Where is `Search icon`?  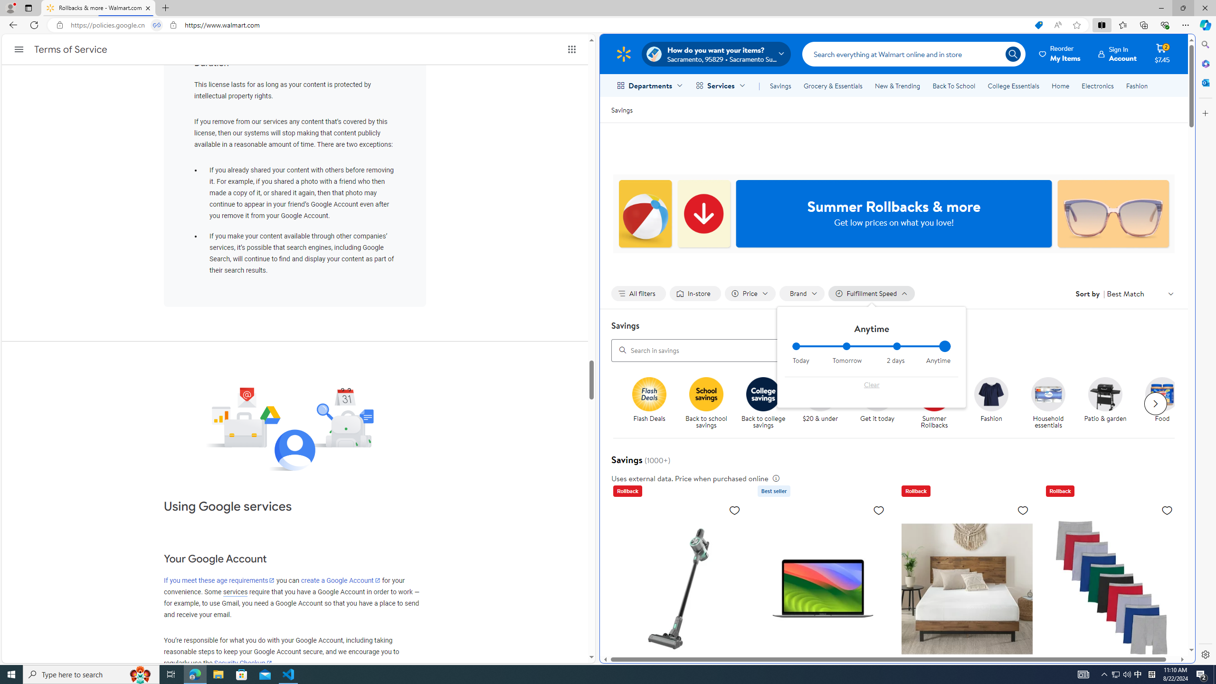 Search icon is located at coordinates (1013, 54).